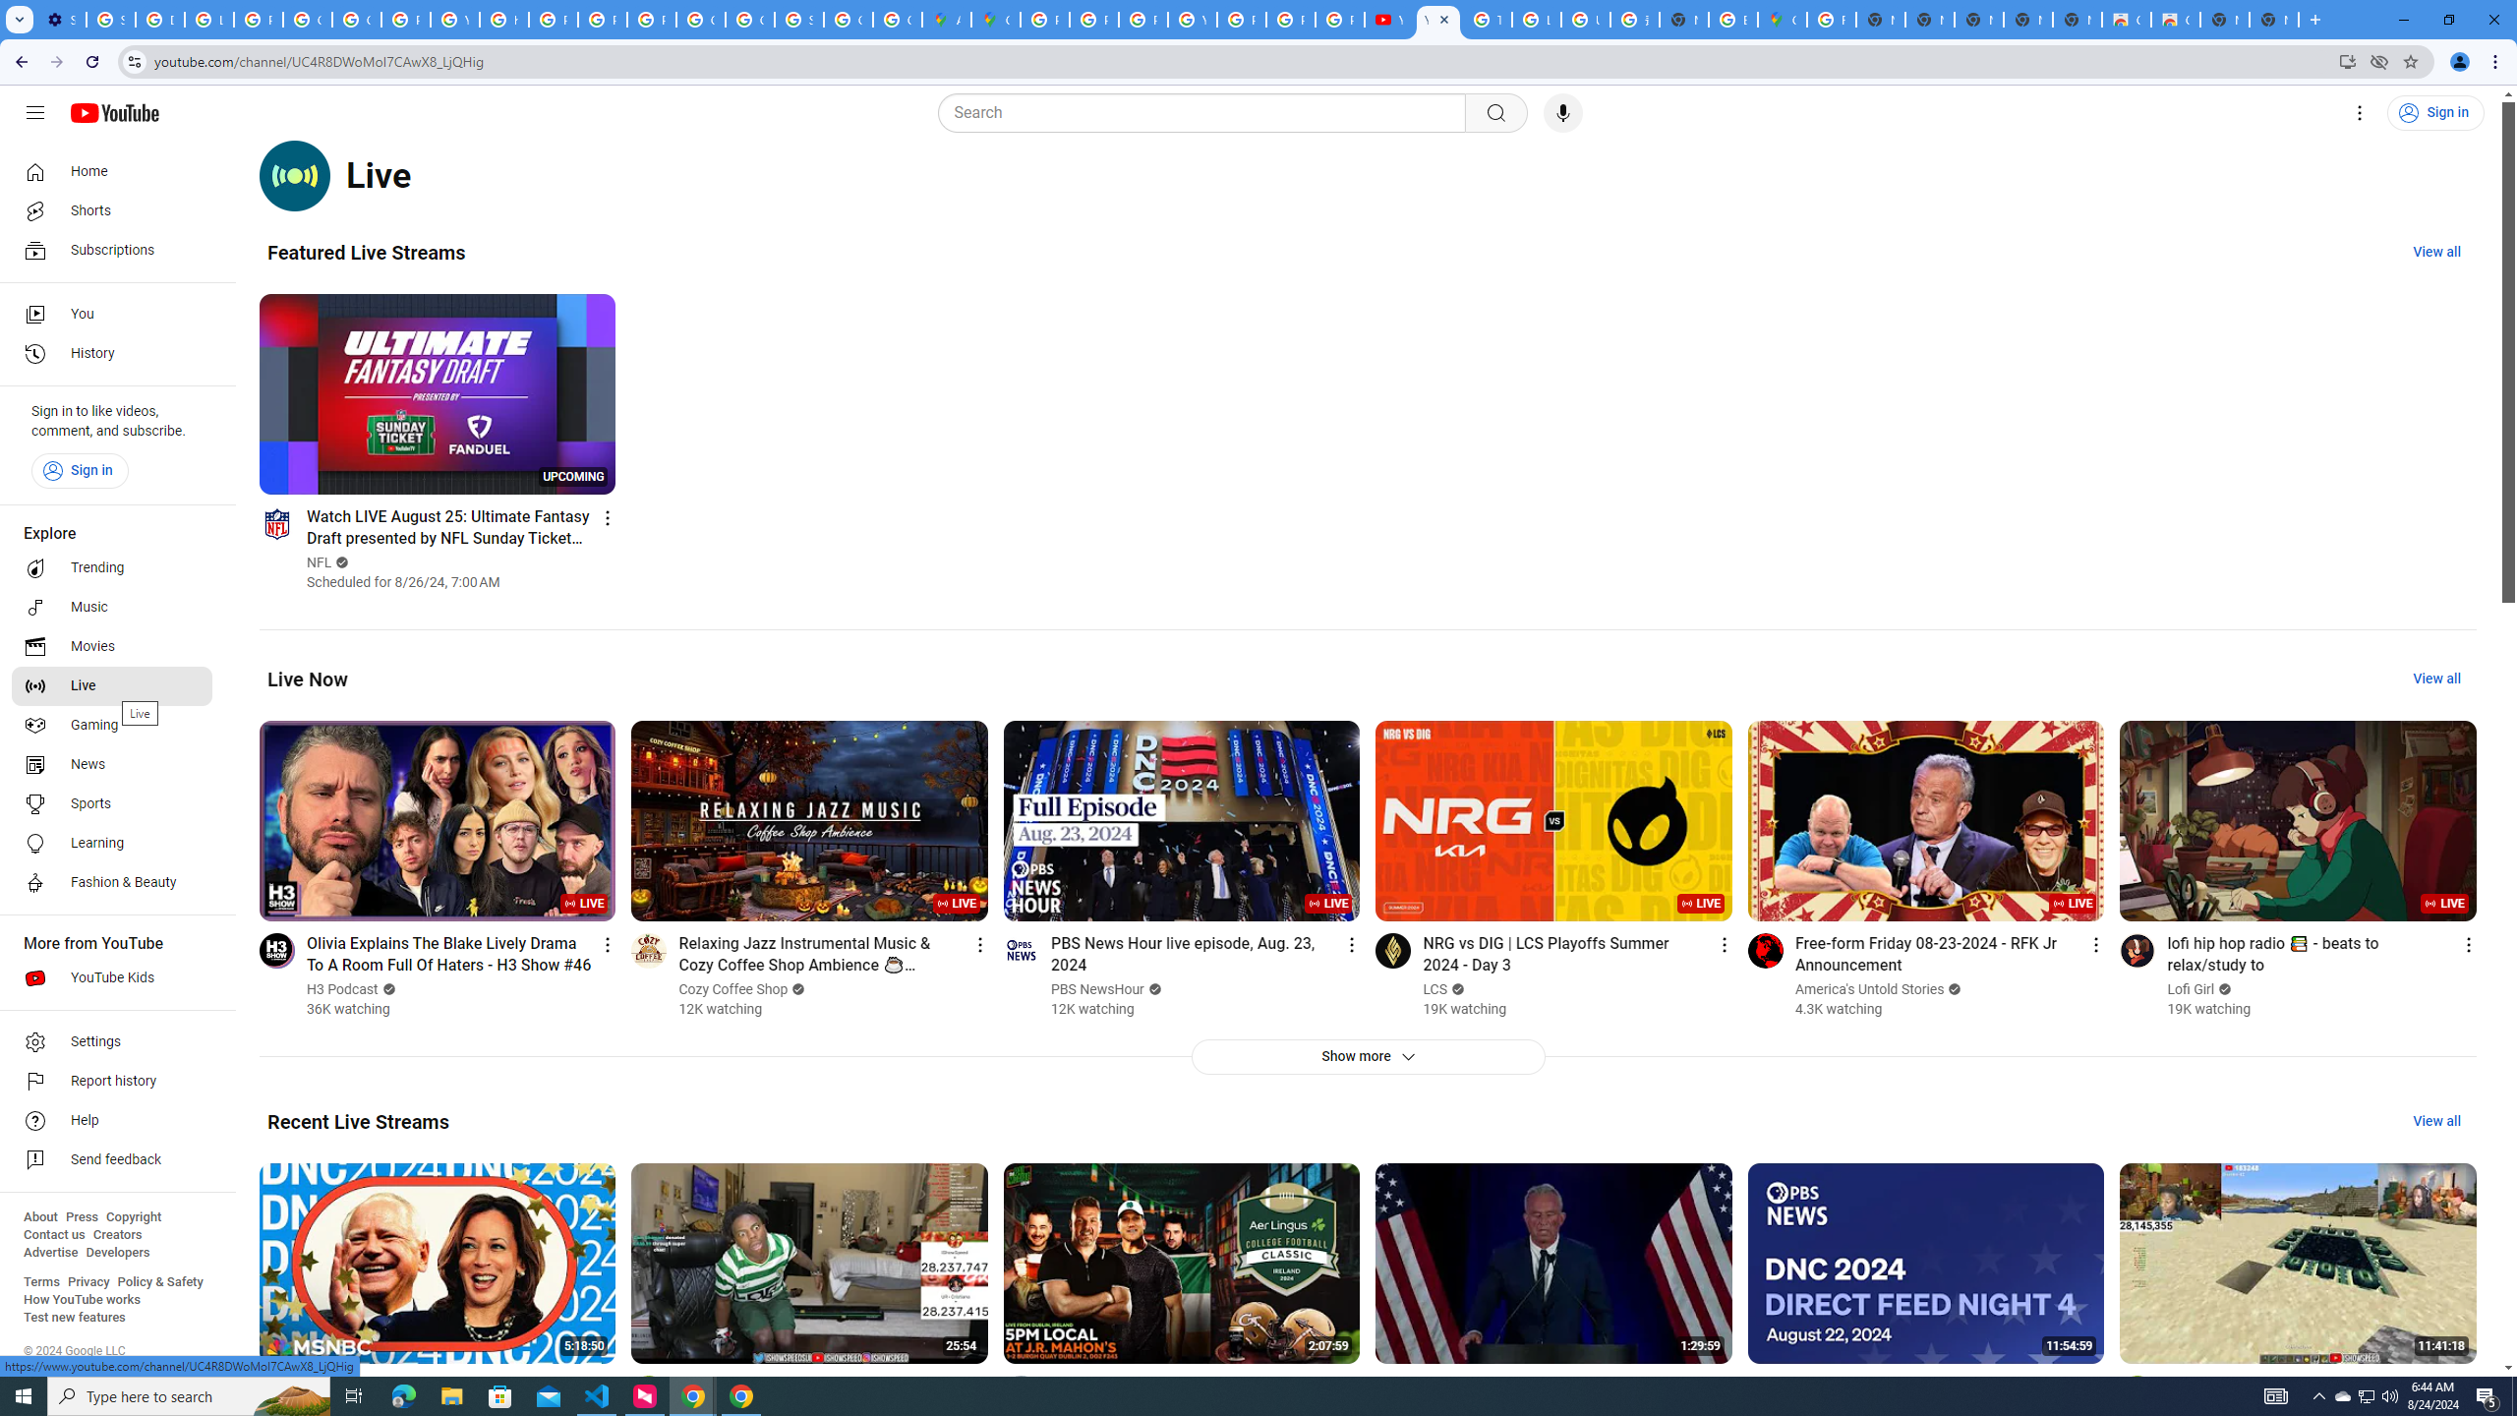  Describe the element at coordinates (308, 678) in the screenshot. I see `Live Now` at that location.